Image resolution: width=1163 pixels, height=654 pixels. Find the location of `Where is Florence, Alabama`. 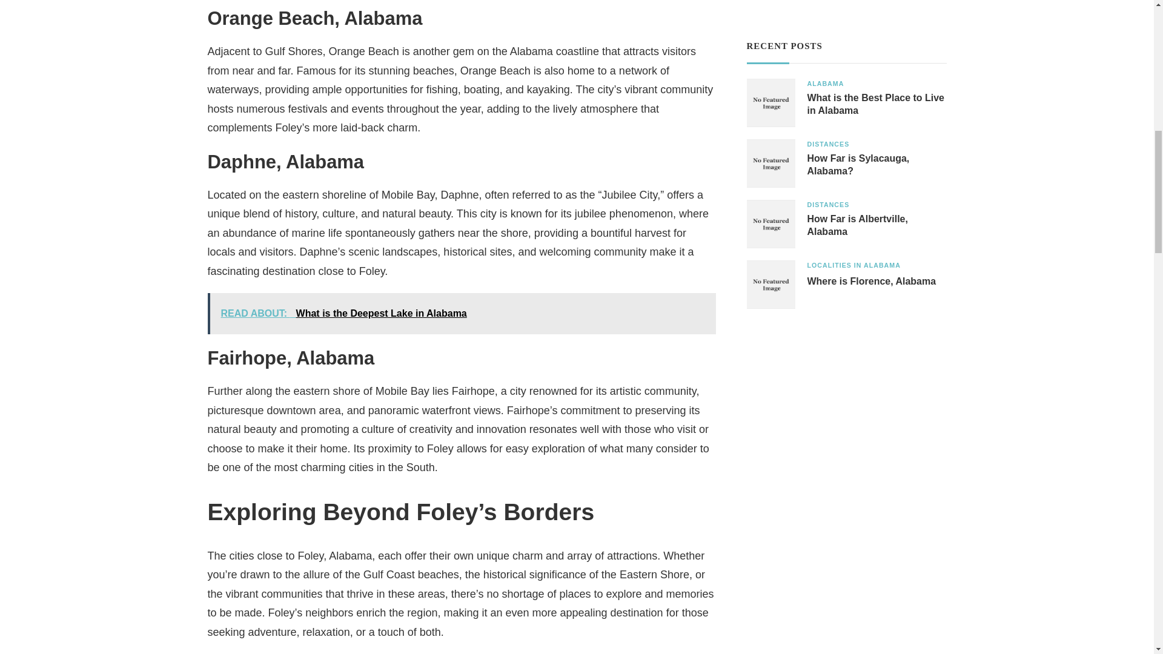

Where is Florence, Alabama is located at coordinates (871, 282).